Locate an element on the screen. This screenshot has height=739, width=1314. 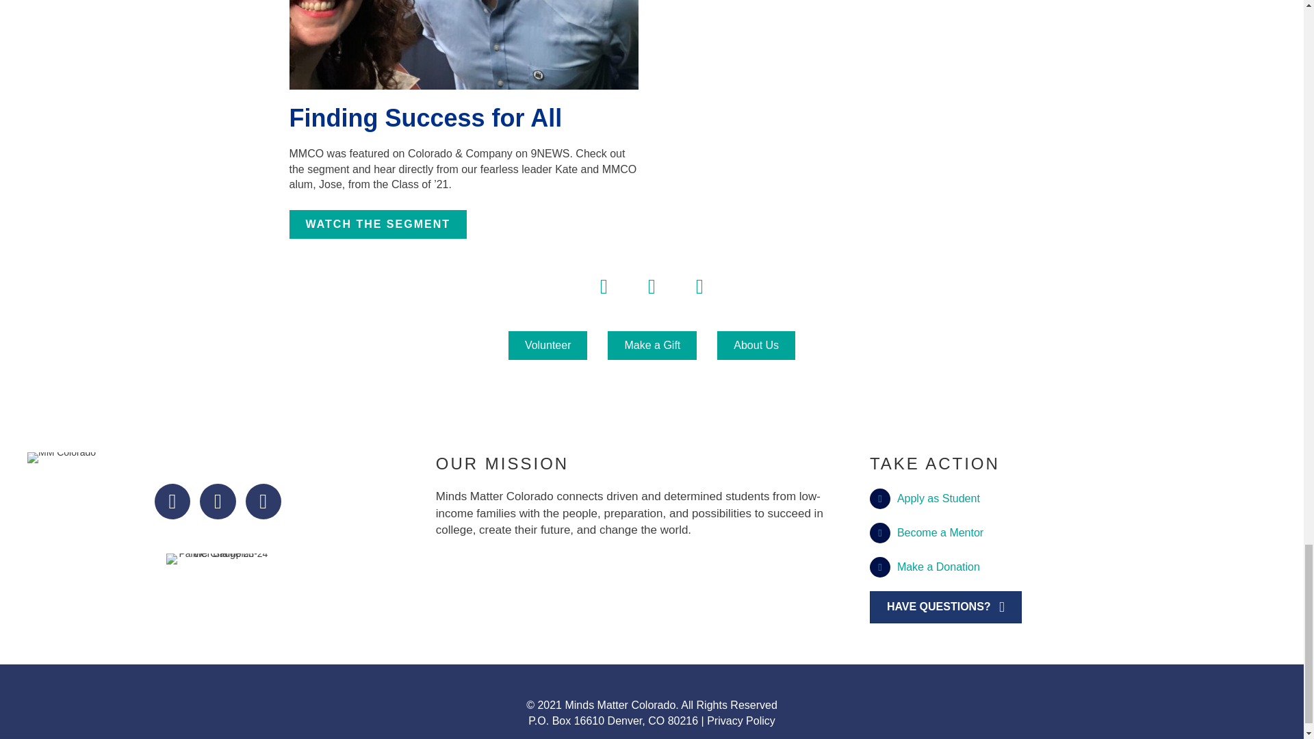
WATCH THE SEGMENT is located at coordinates (378, 224).